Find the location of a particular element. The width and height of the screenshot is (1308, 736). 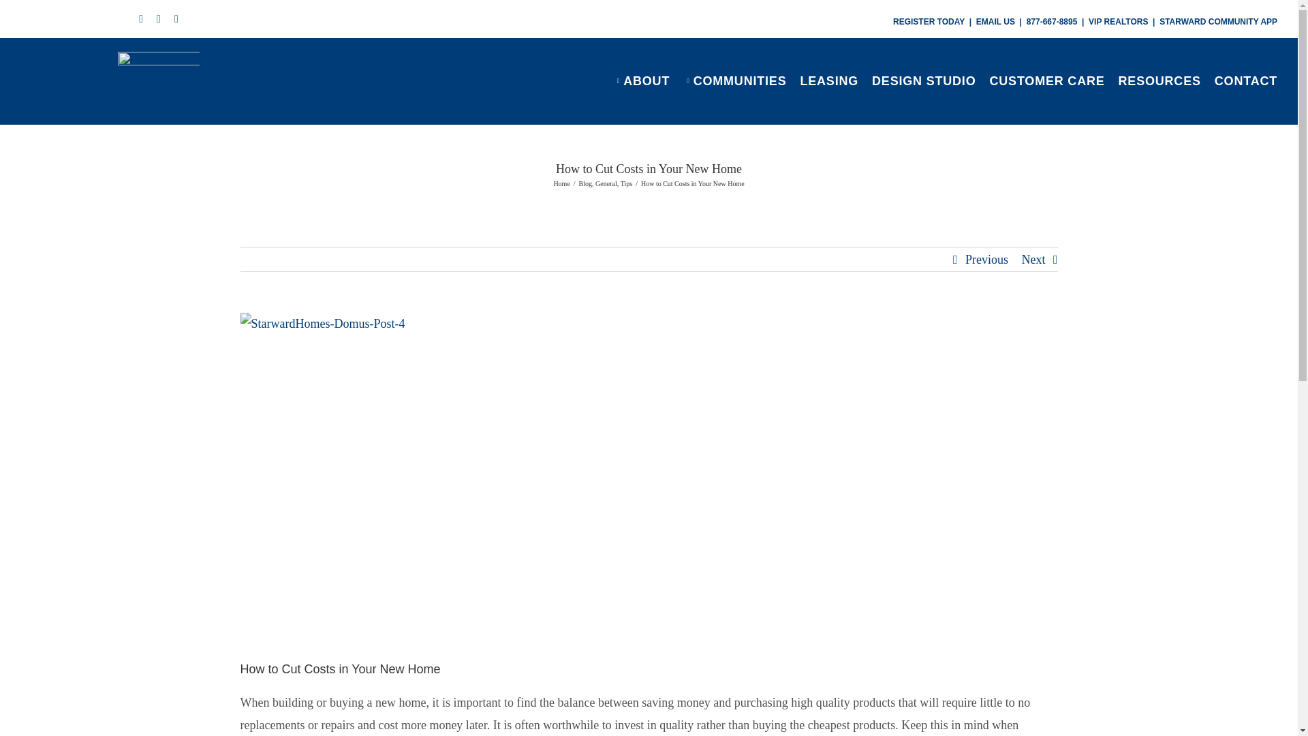

VIP REALTORS is located at coordinates (1118, 21).